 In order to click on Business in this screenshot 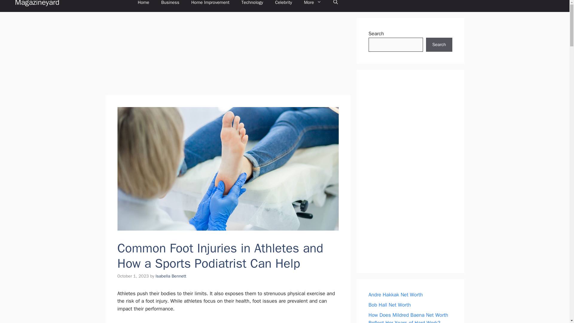, I will do `click(170, 5)`.